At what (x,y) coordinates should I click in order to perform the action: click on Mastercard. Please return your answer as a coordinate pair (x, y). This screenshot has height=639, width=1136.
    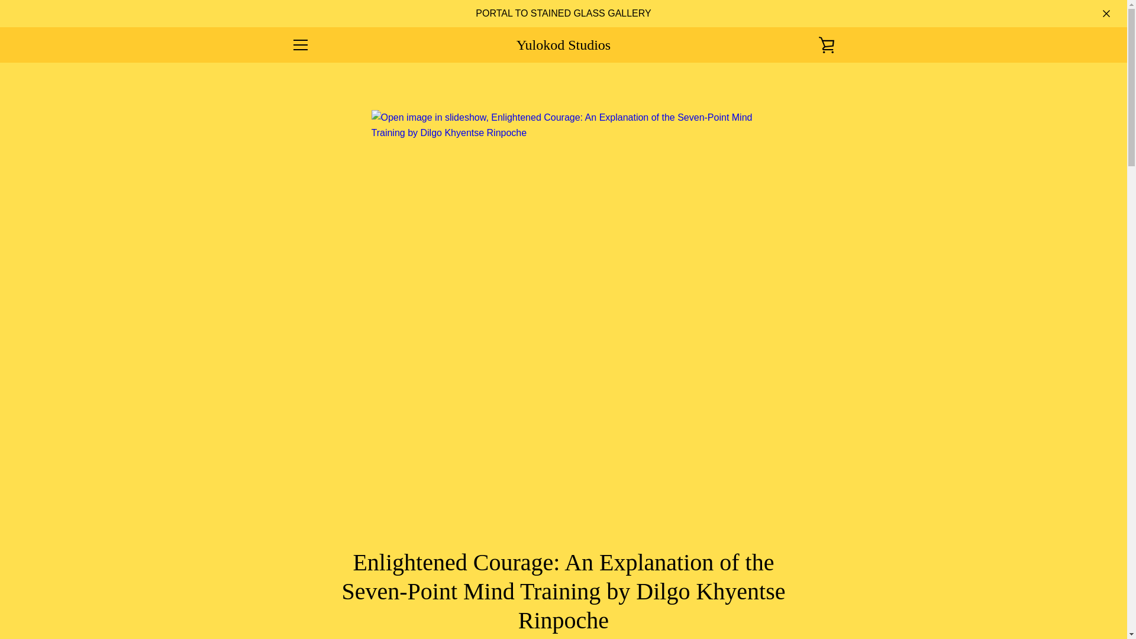
    Looking at the image, I should click on (825, 589).